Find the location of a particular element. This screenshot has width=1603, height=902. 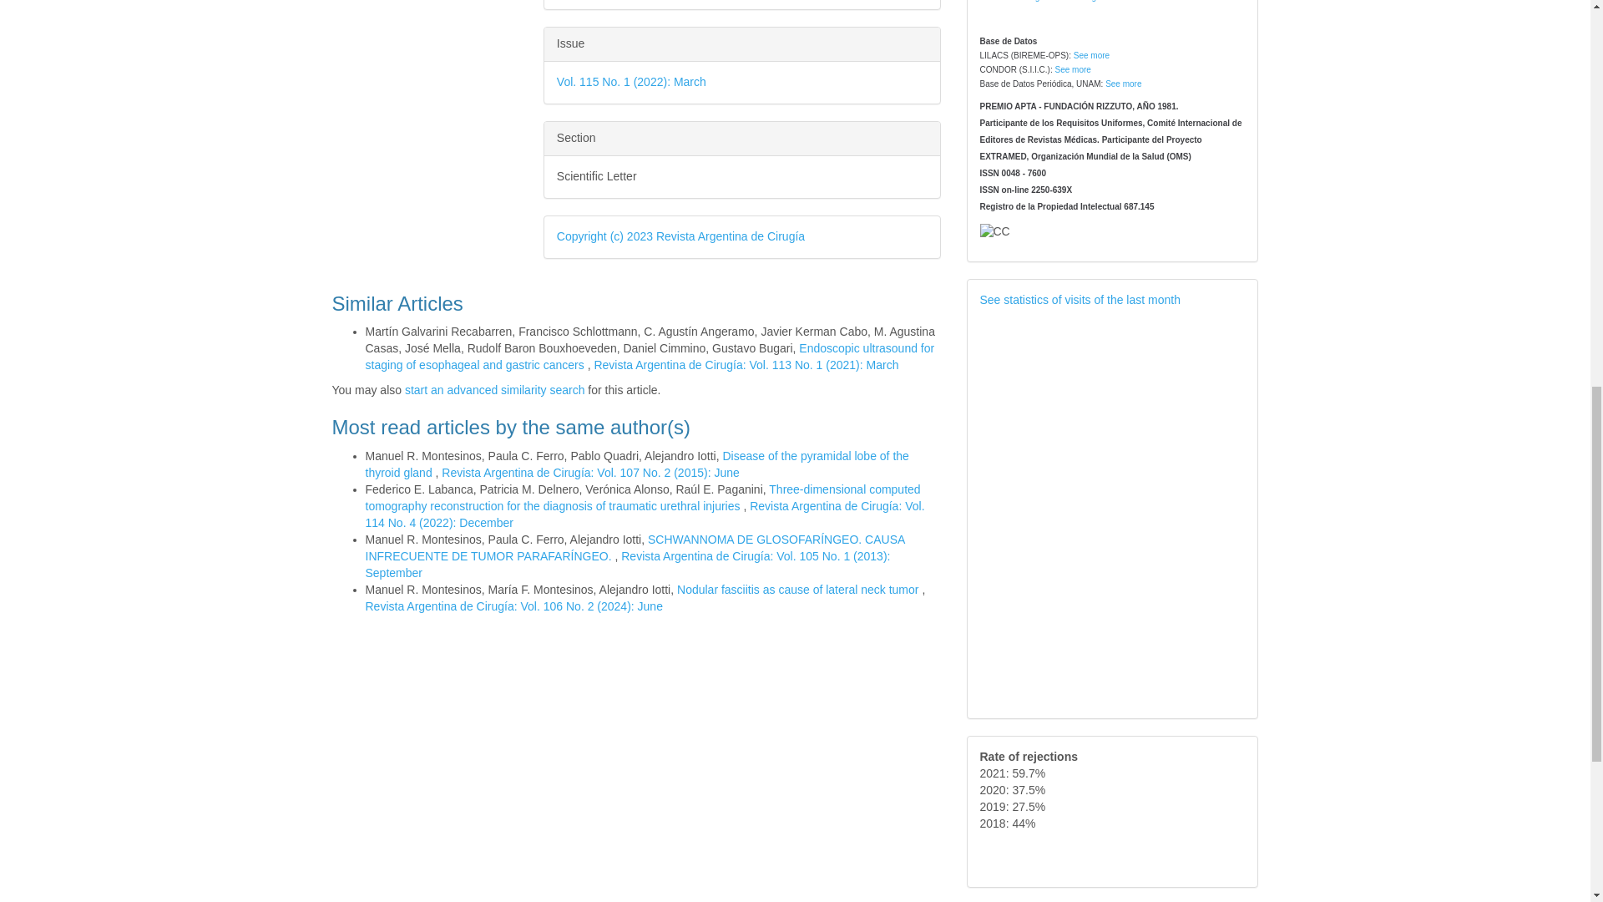

See more is located at coordinates (1073, 68).